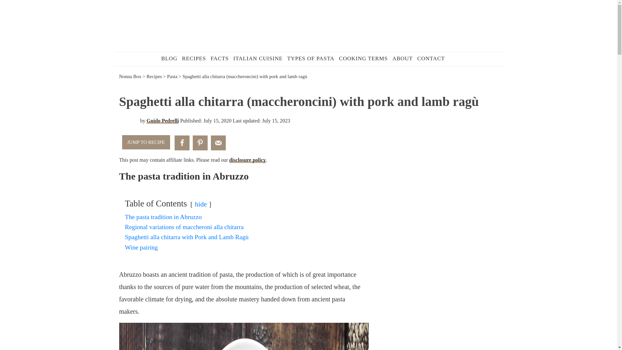 Image resolution: width=622 pixels, height=350 pixels. Describe the element at coordinates (258, 58) in the screenshot. I see `ITALIAN CUISINE` at that location.